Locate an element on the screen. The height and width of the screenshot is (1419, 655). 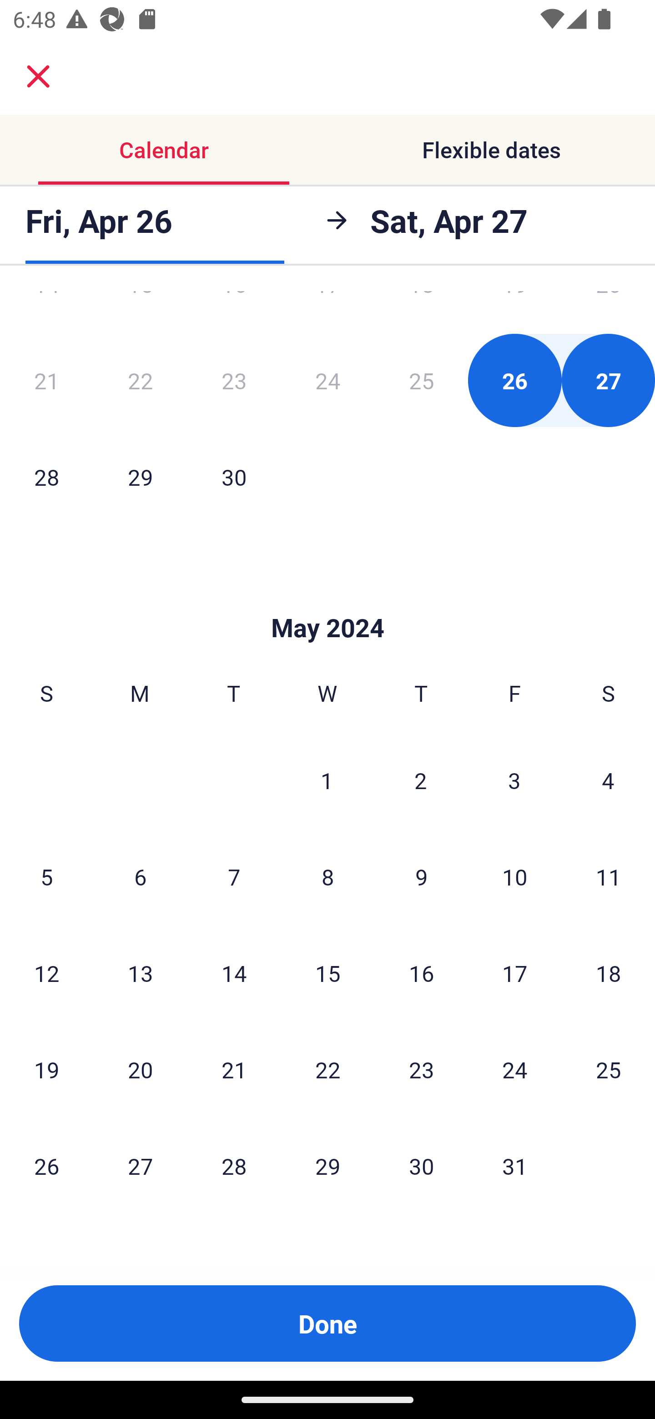
Flexible dates is located at coordinates (491, 149).